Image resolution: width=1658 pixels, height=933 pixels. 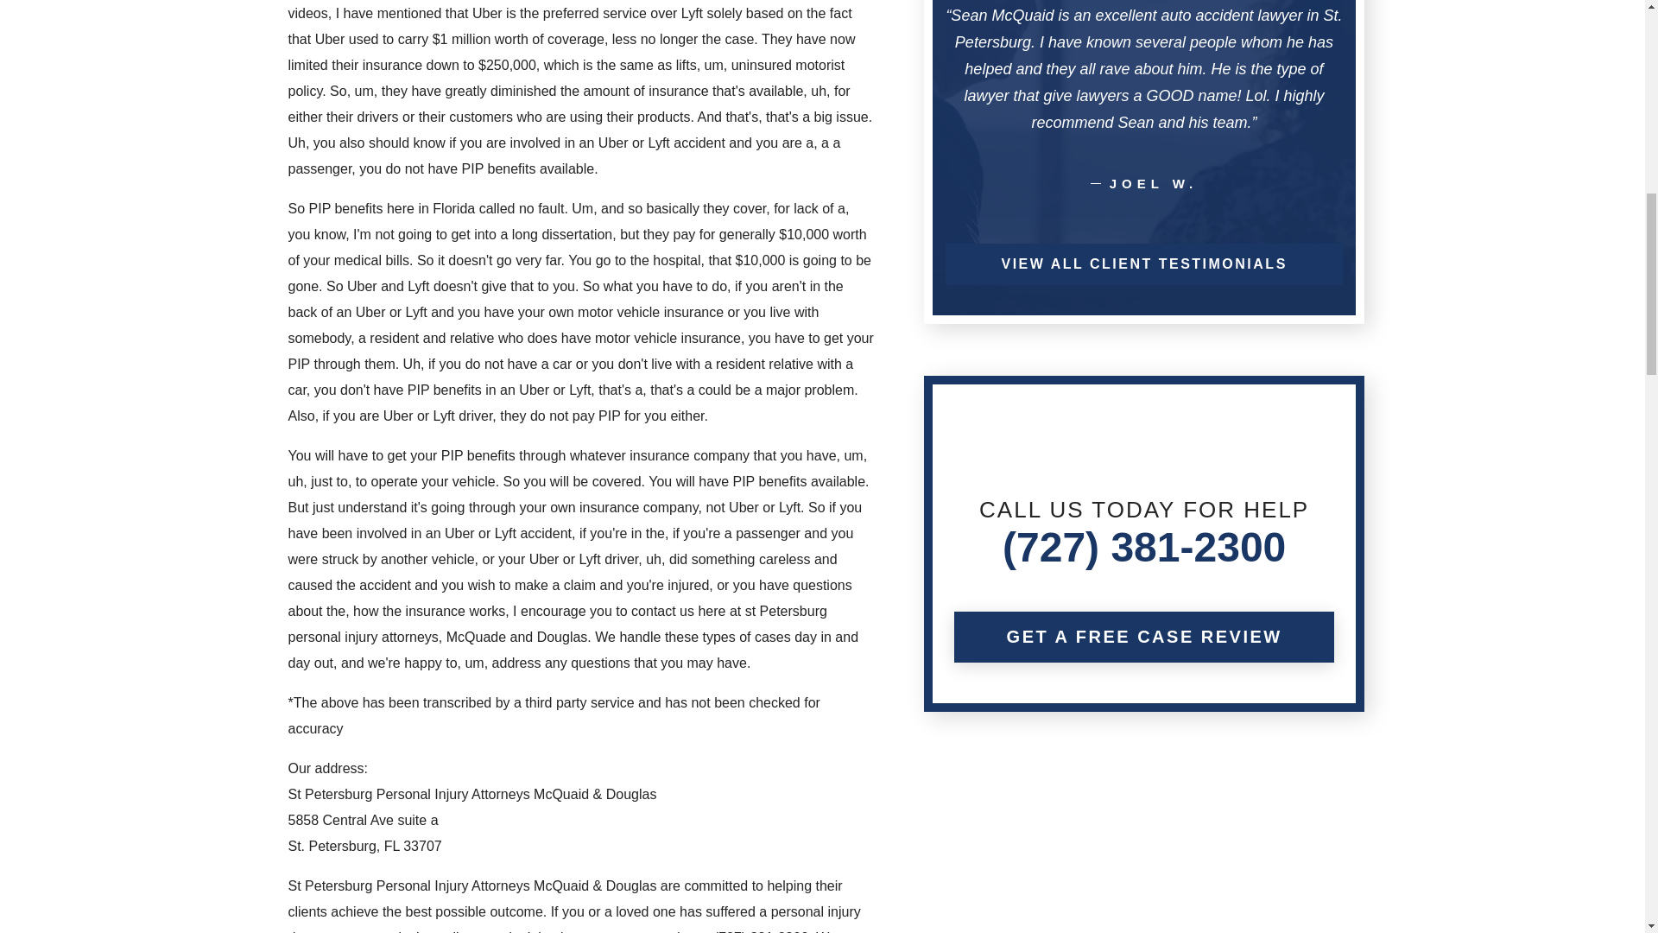 What do you see at coordinates (1144, 637) in the screenshot?
I see `GET A FREE CASE REVIEW` at bounding box center [1144, 637].